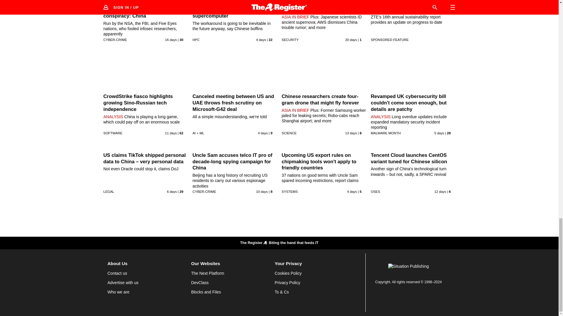 This screenshot has width=563, height=316. I want to click on 15 Jul 2024 0:3, so click(351, 39).